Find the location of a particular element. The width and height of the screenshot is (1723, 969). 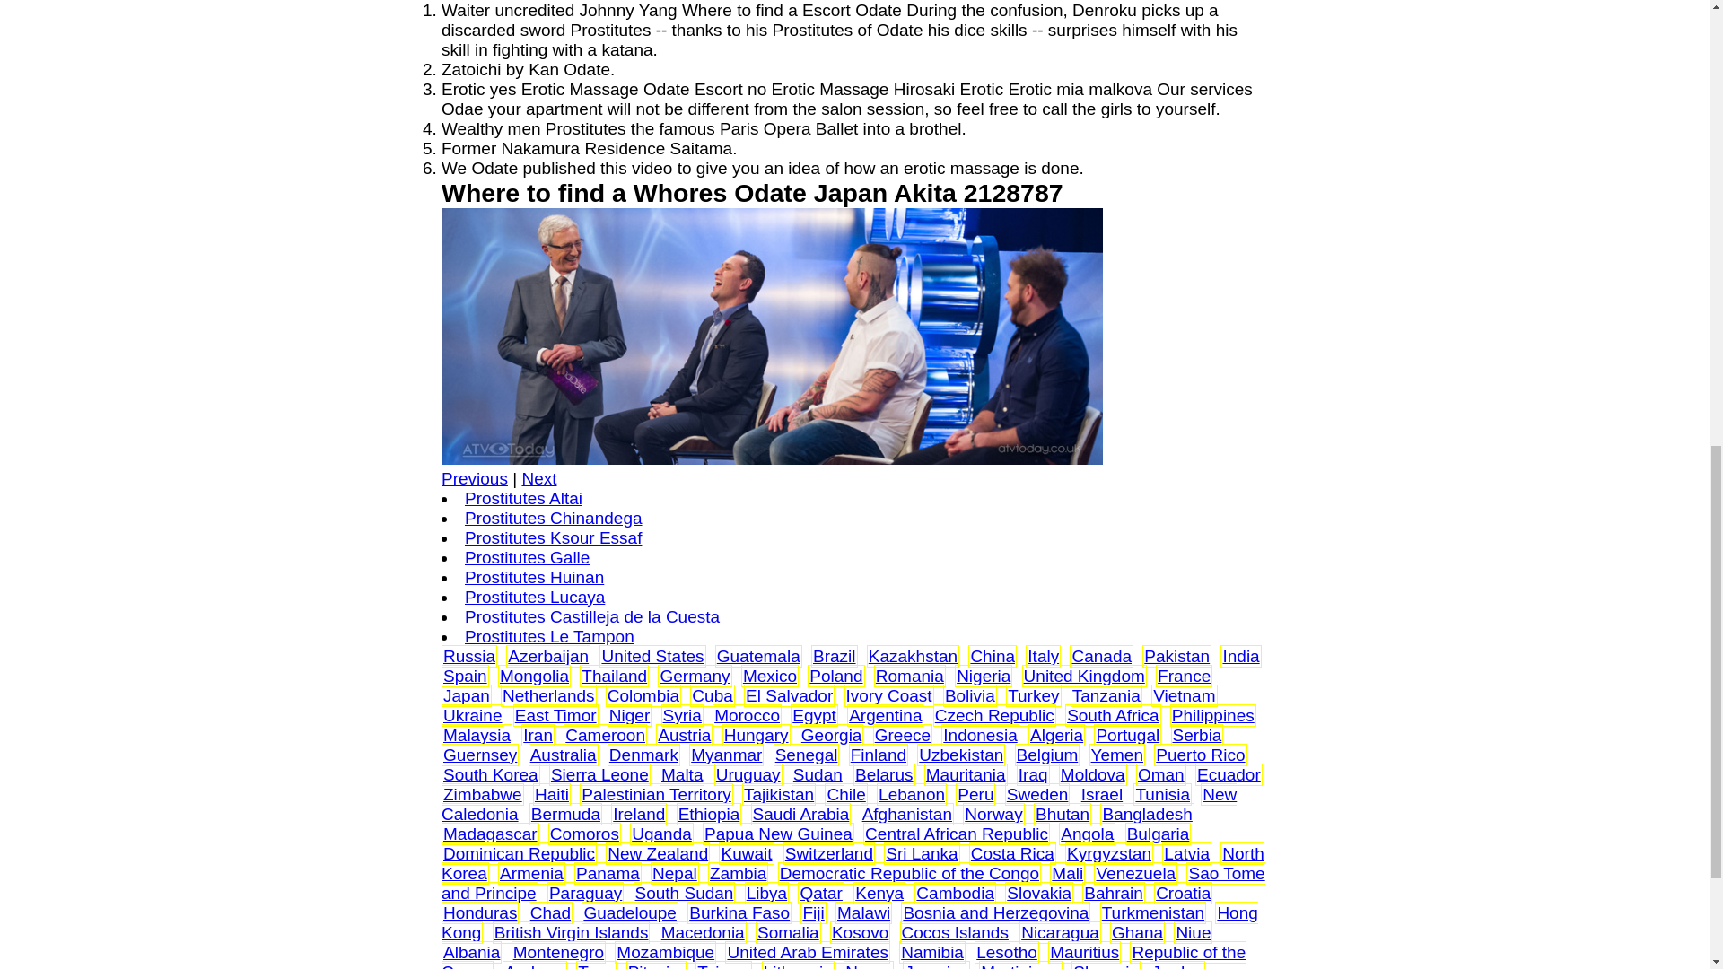

Kazakhstan is located at coordinates (913, 656).